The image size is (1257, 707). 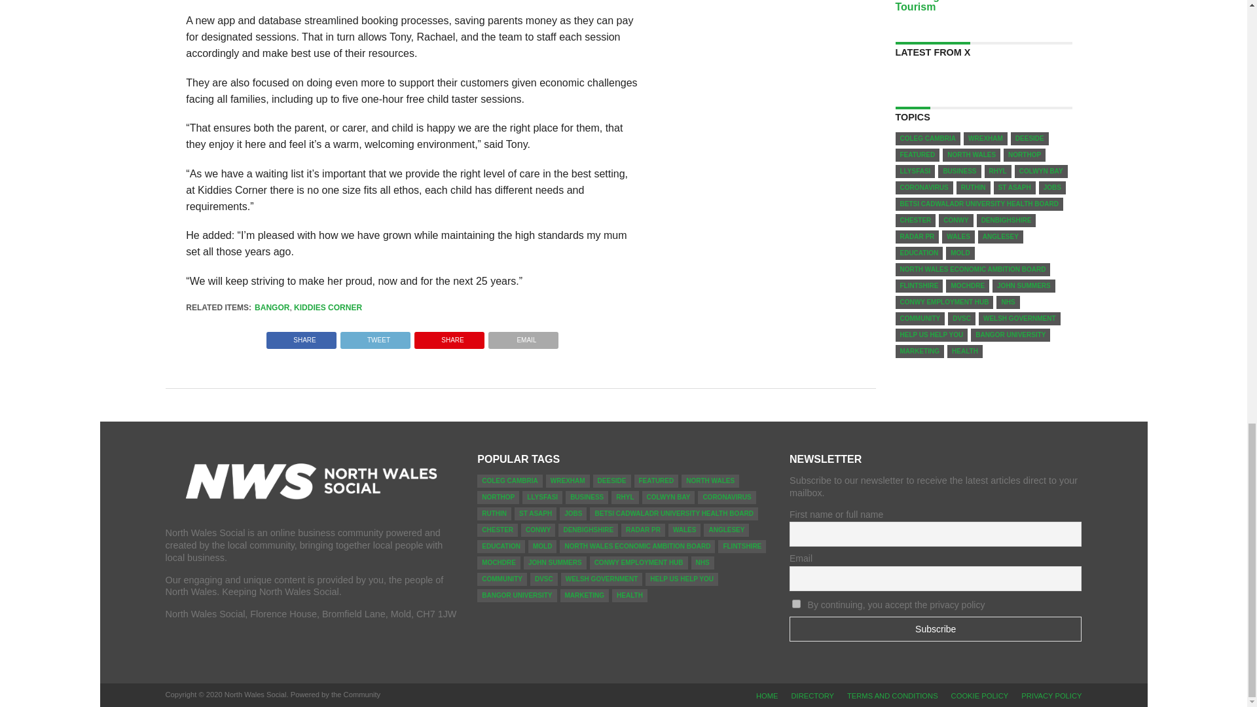 What do you see at coordinates (374, 336) in the screenshot?
I see `Tweet This Post` at bounding box center [374, 336].